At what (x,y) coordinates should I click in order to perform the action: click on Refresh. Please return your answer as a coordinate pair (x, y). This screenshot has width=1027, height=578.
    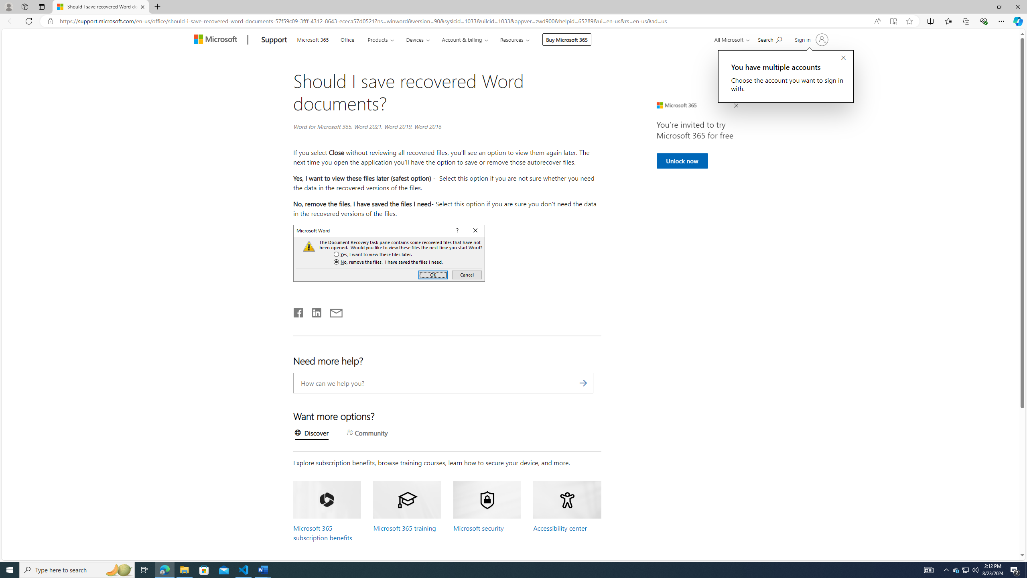
    Looking at the image, I should click on (29, 21).